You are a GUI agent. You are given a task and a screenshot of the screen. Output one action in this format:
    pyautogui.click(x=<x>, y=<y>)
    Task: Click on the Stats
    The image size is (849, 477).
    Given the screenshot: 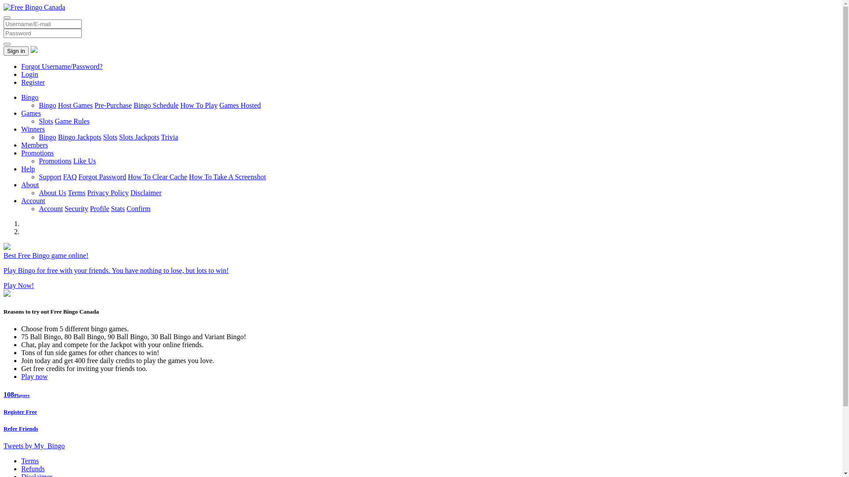 What is the action you would take?
    pyautogui.click(x=118, y=208)
    